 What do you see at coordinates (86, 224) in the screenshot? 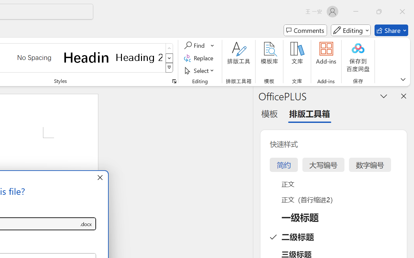
I see `Save as type` at bounding box center [86, 224].